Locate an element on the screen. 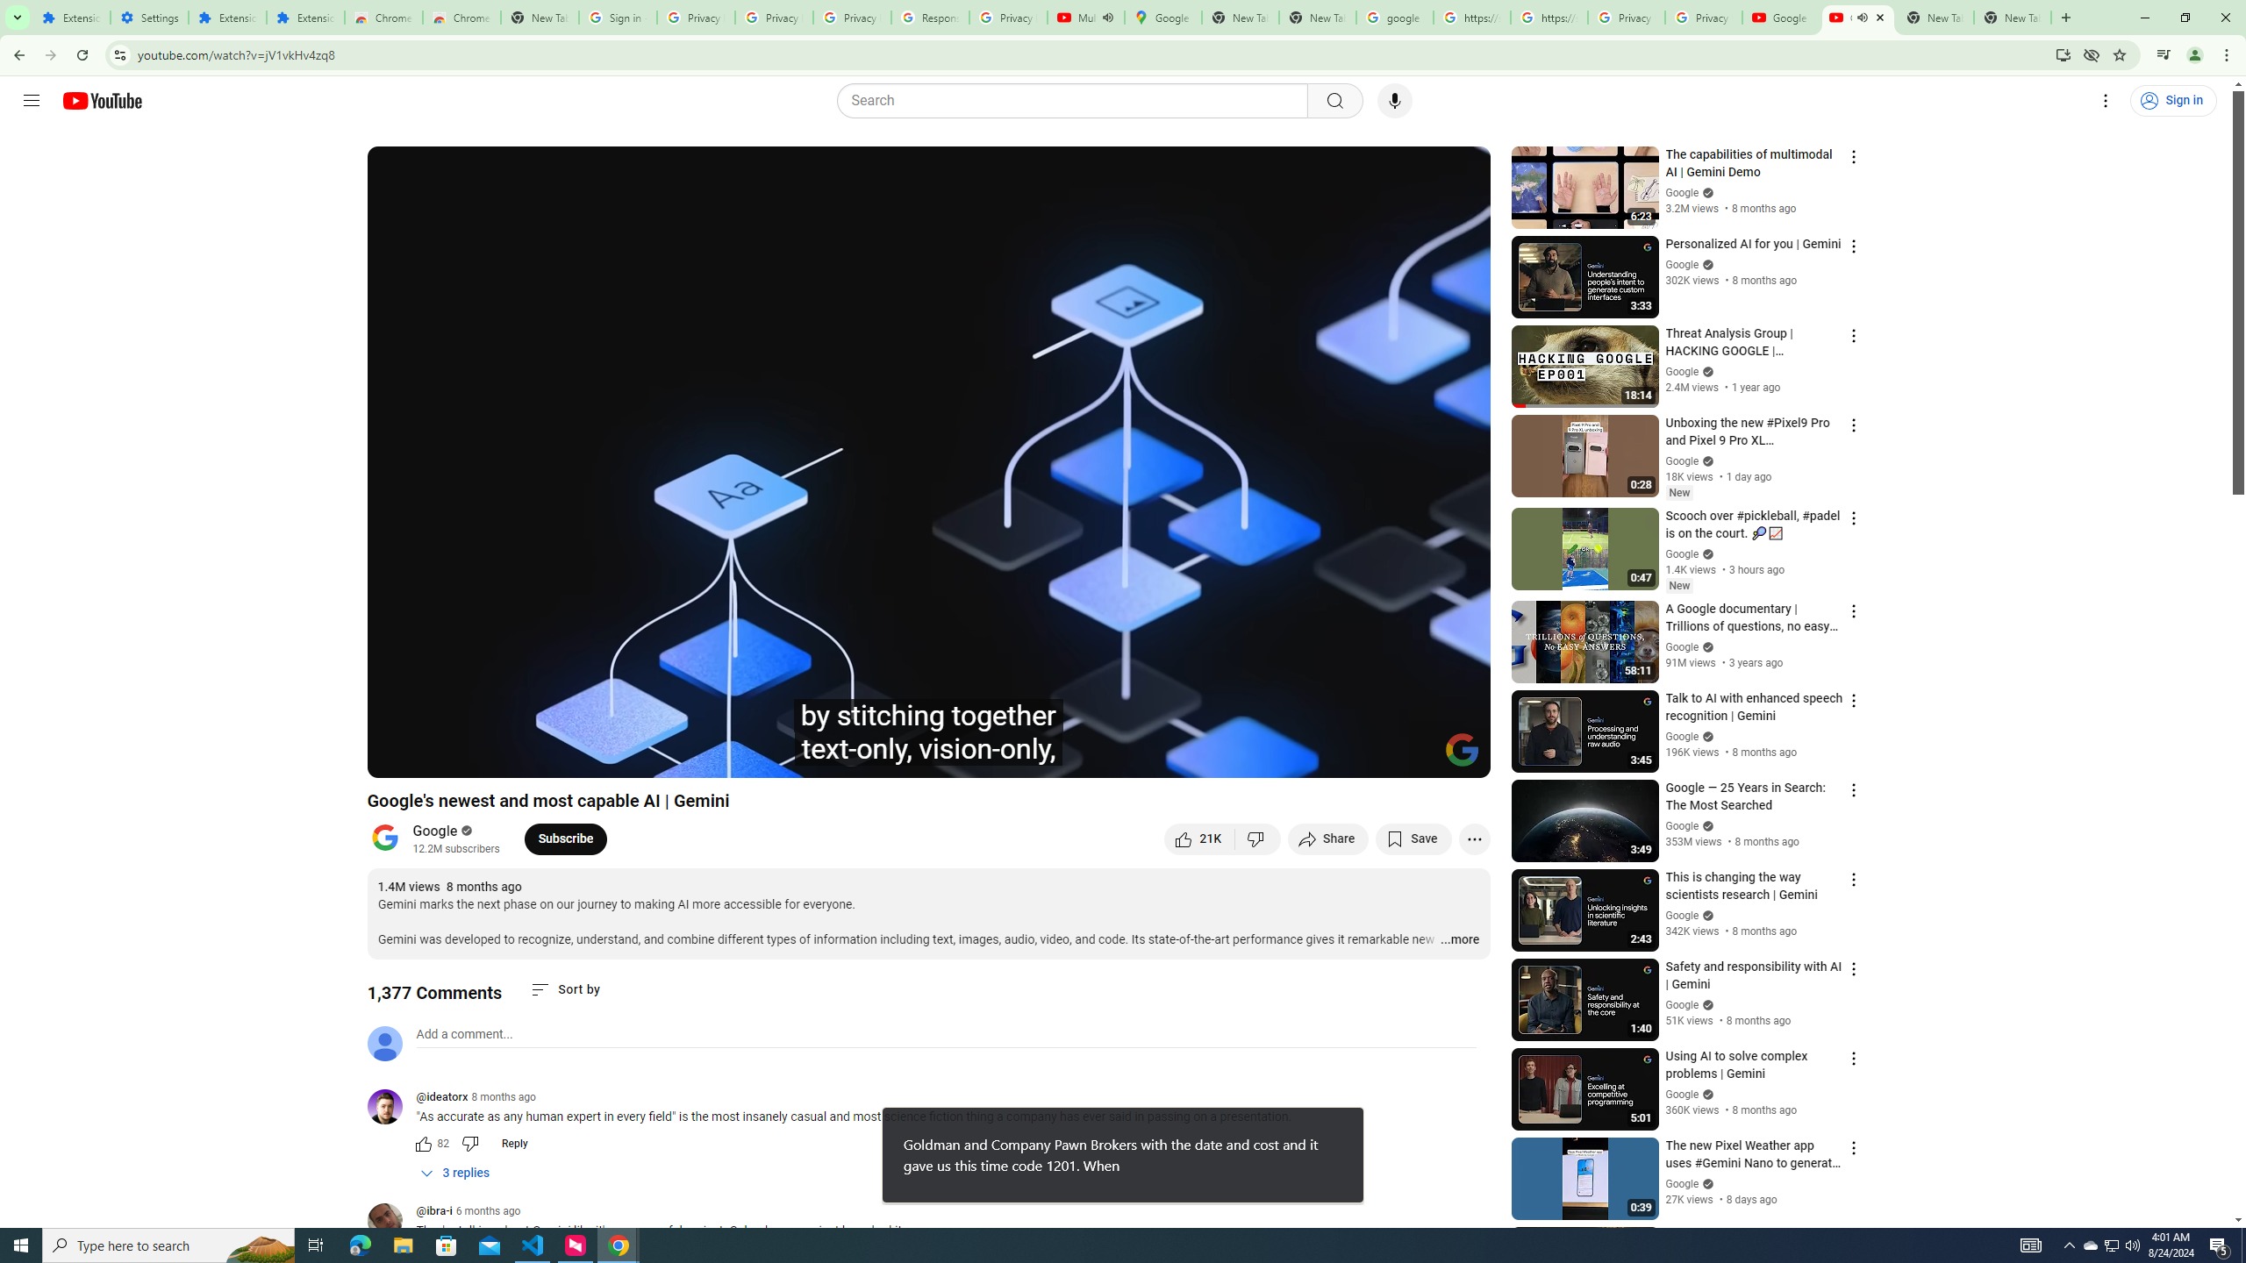 Image resolution: width=2246 pixels, height=1263 pixels. Extensions is located at coordinates (72, 18).